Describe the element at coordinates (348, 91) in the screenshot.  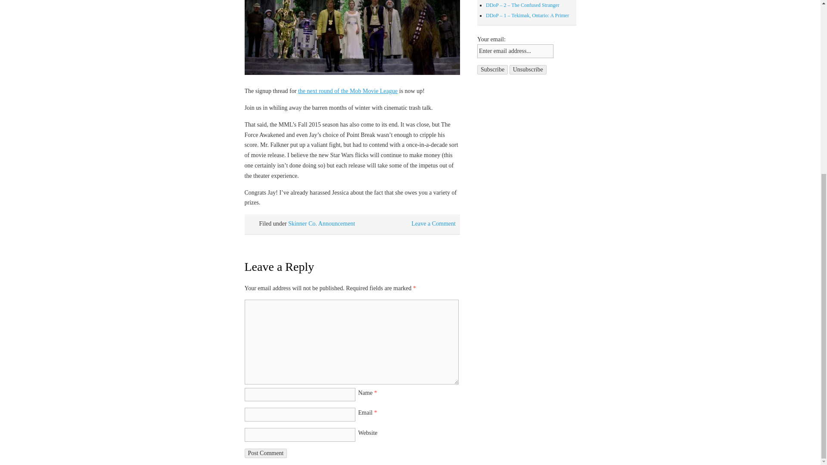
I see `the next round of the Mob Movie League` at that location.